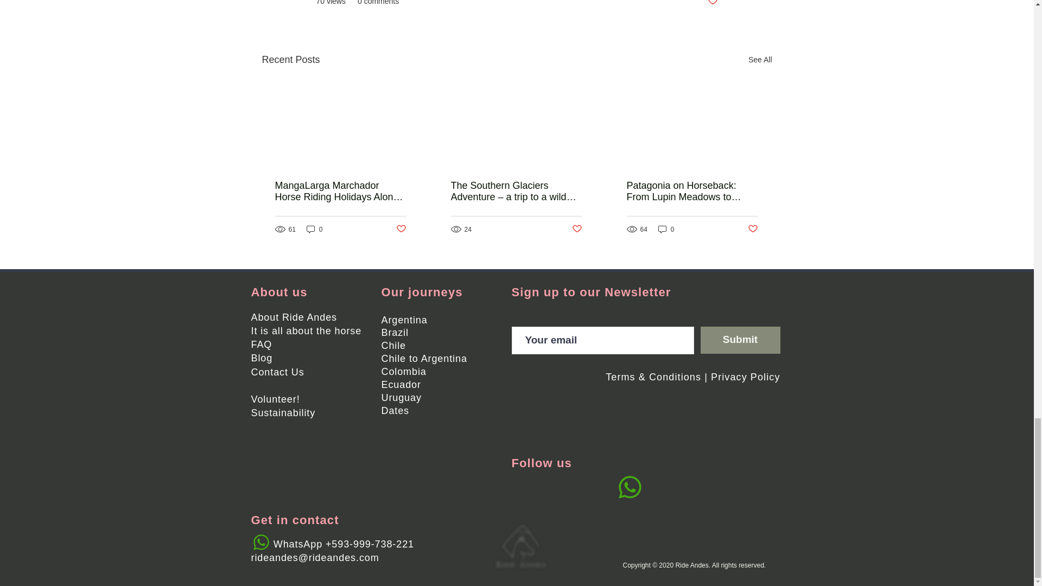 This screenshot has width=1042, height=586. I want to click on Post not marked as liked, so click(401, 229).